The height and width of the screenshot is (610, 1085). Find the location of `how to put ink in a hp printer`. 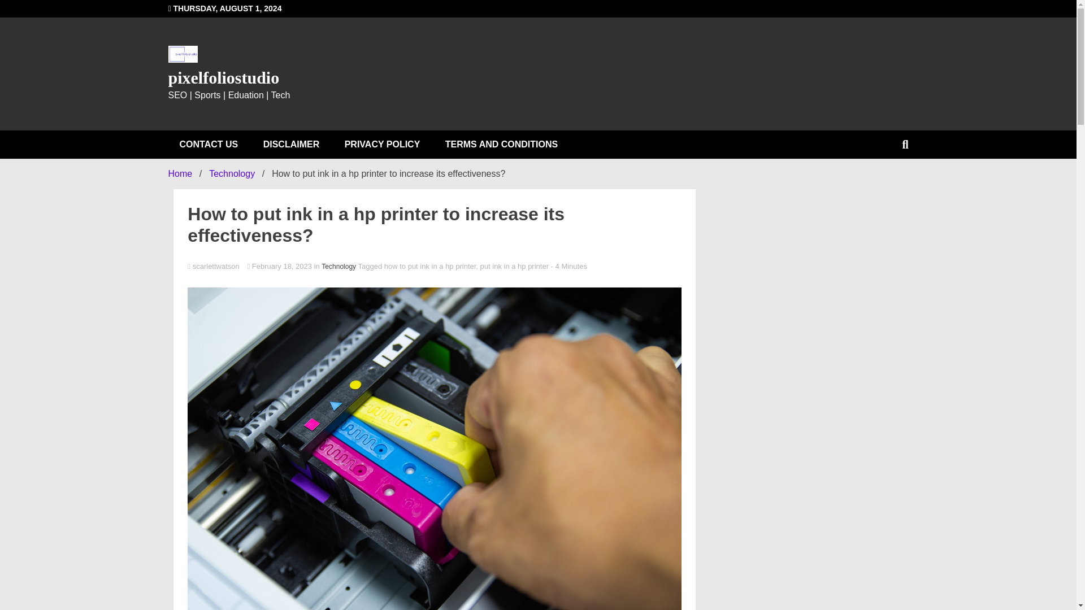

how to put ink in a hp printer is located at coordinates (429, 267).